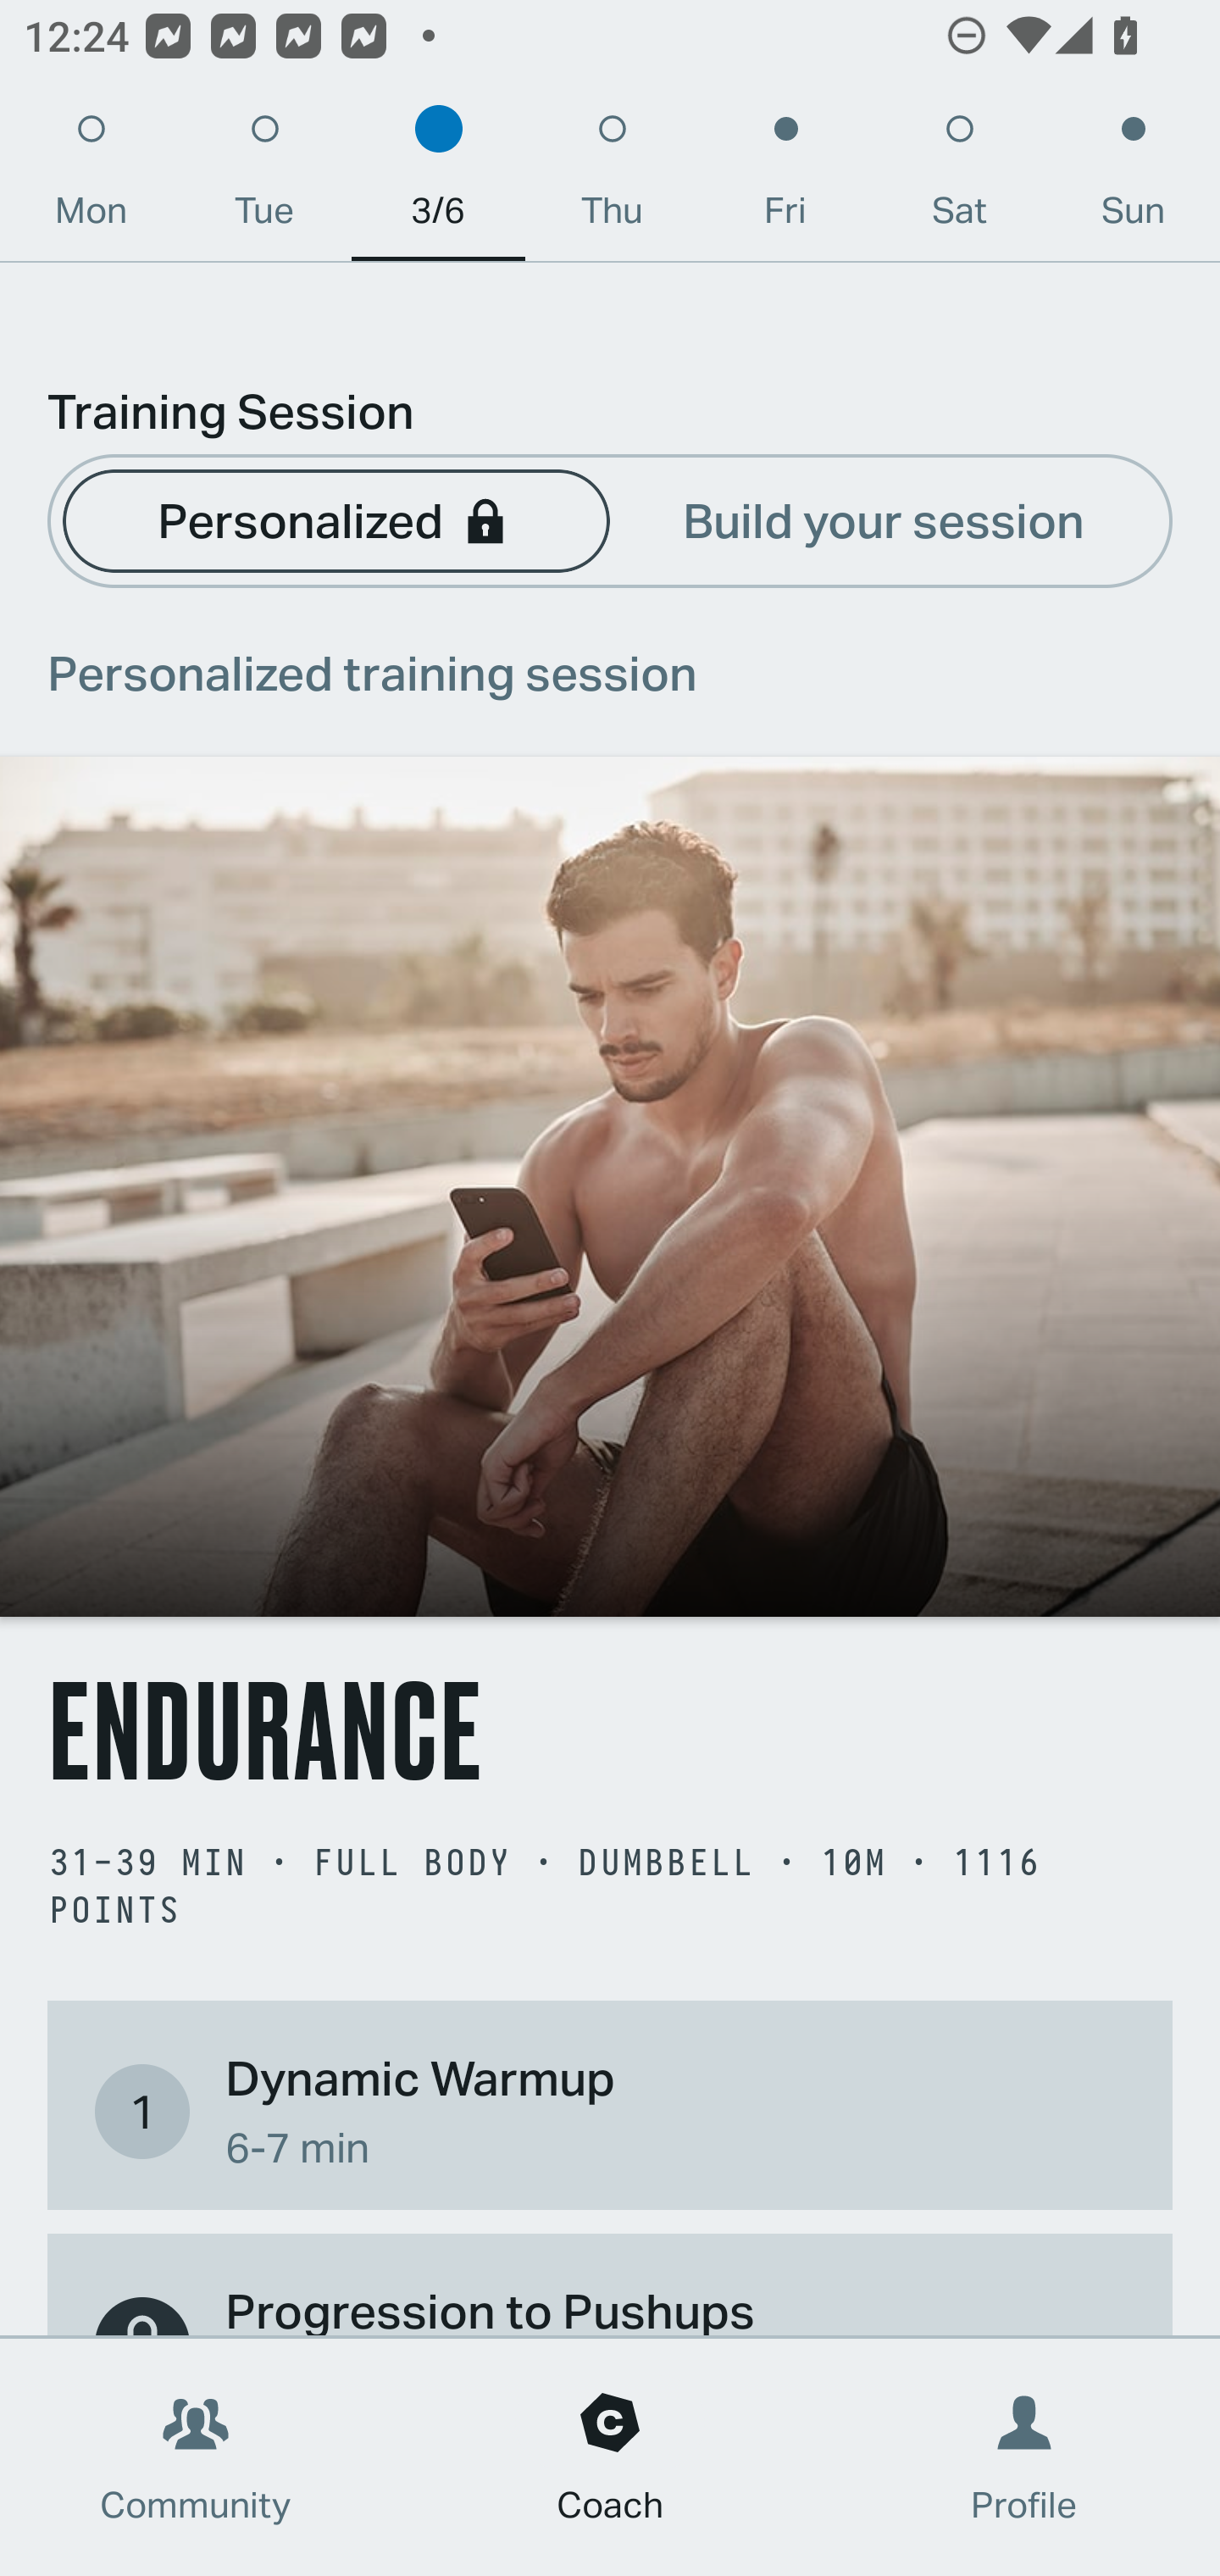  I want to click on Thu, so click(612, 178).